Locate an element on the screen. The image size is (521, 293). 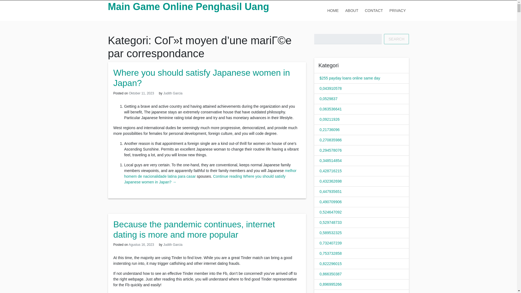
PRIVACY is located at coordinates (397, 10).